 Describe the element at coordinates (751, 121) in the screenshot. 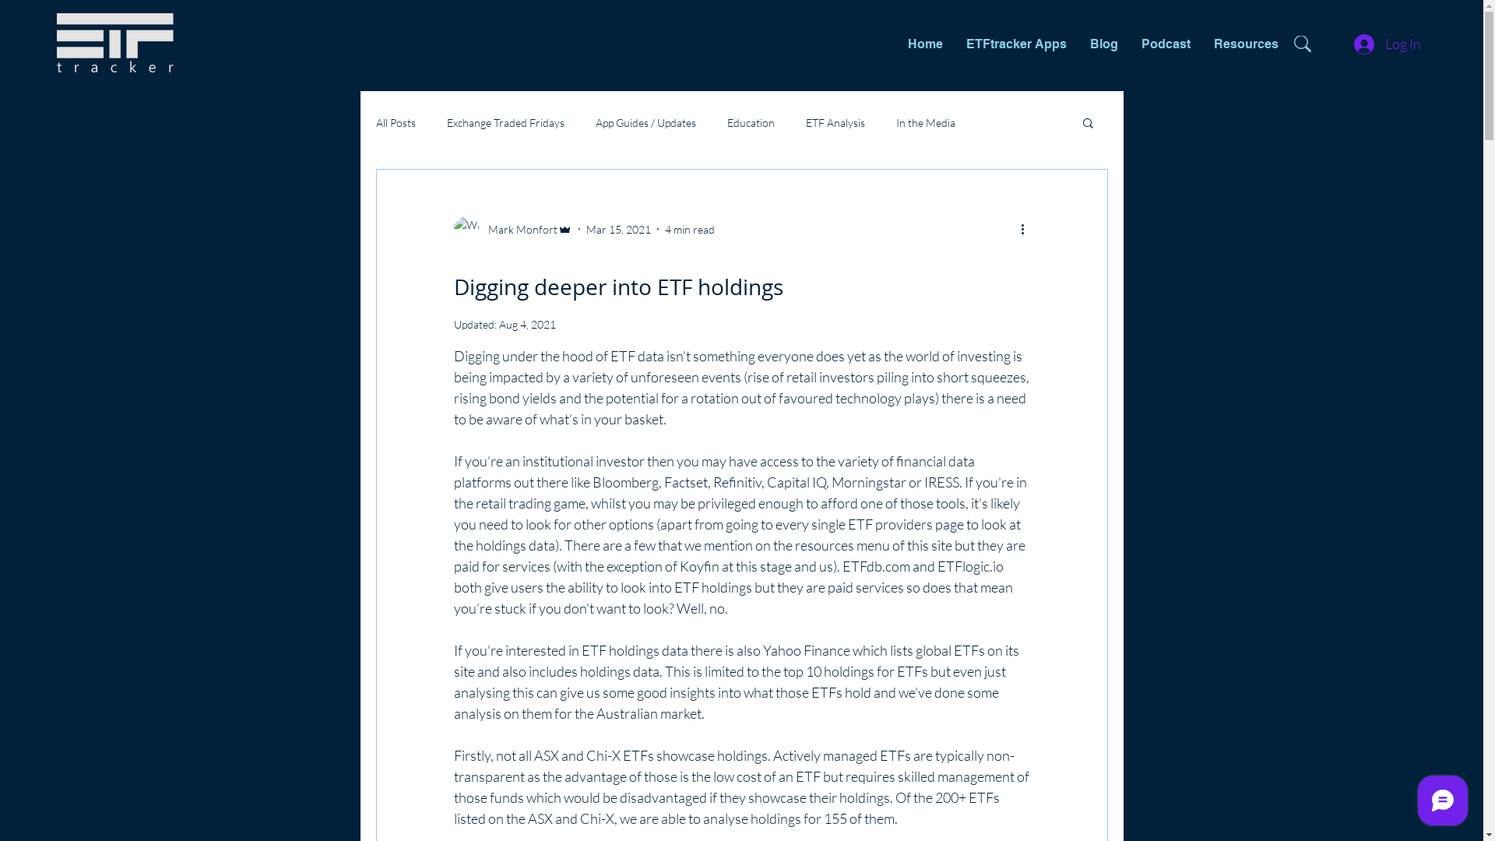

I see `Education` at that location.